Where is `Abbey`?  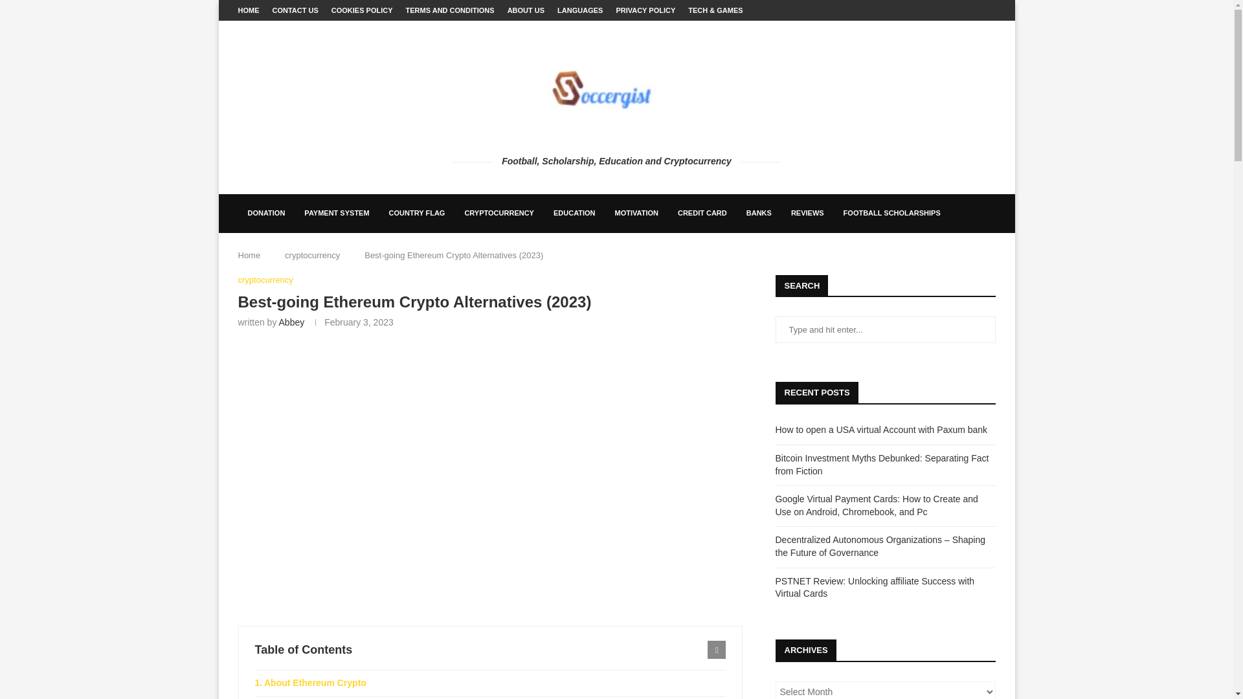 Abbey is located at coordinates (291, 322).